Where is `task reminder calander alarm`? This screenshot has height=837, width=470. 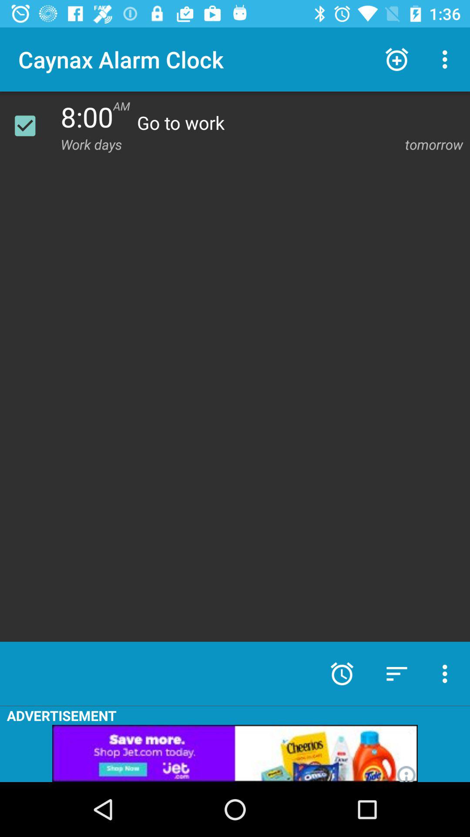
task reminder calander alarm is located at coordinates (30, 126).